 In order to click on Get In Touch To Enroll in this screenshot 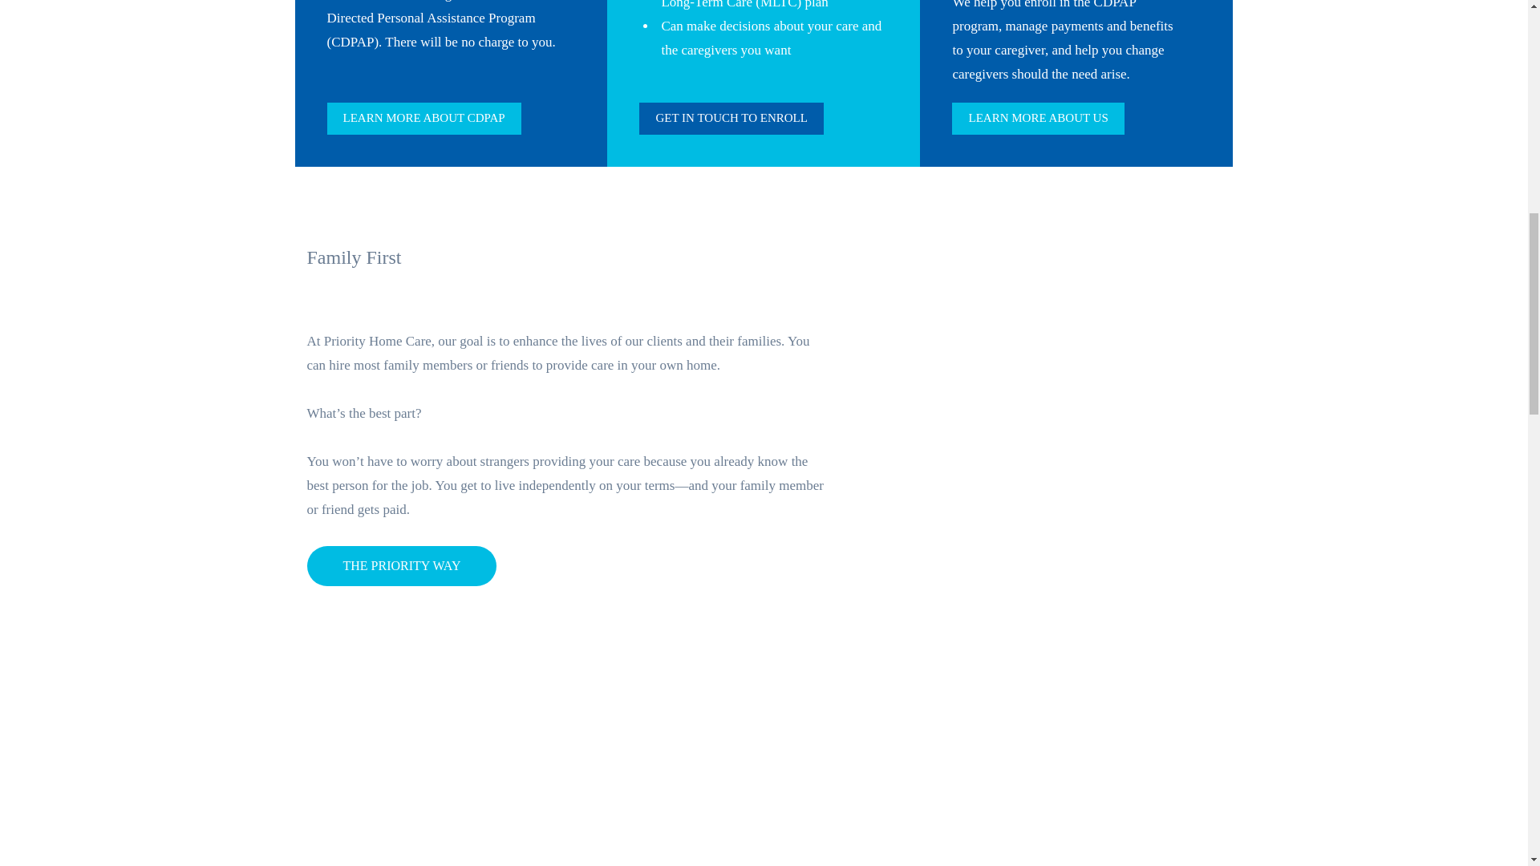, I will do `click(730, 119)`.